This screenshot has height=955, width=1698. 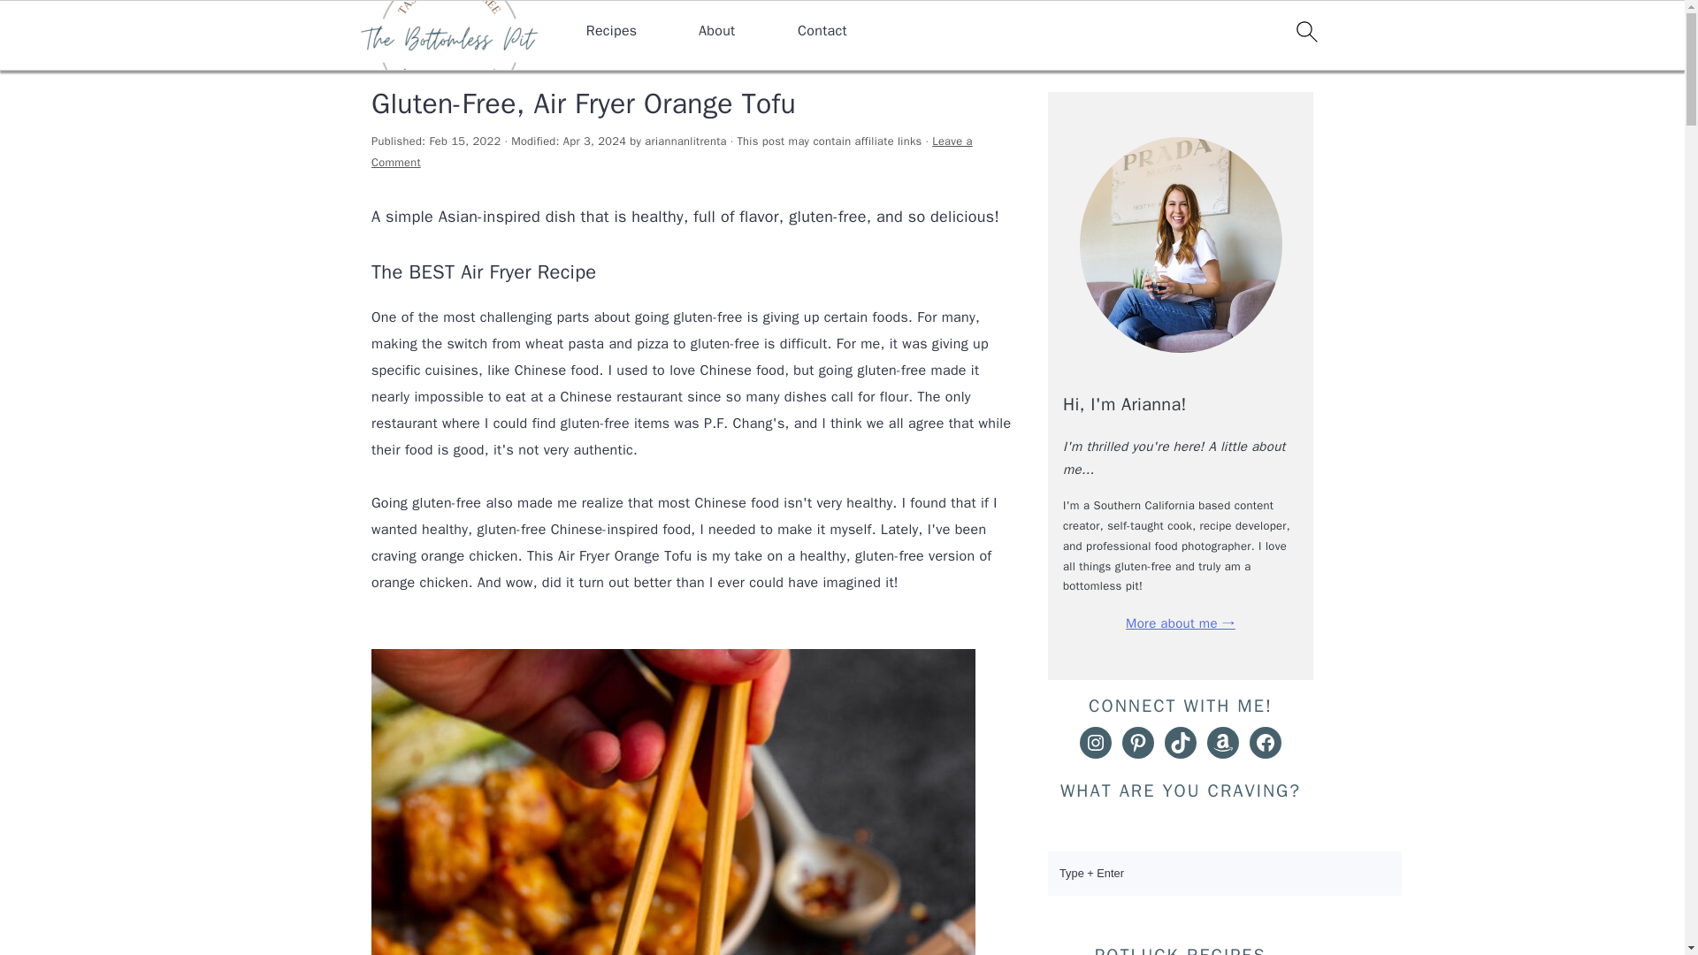 I want to click on Home, so click(x=390, y=58).